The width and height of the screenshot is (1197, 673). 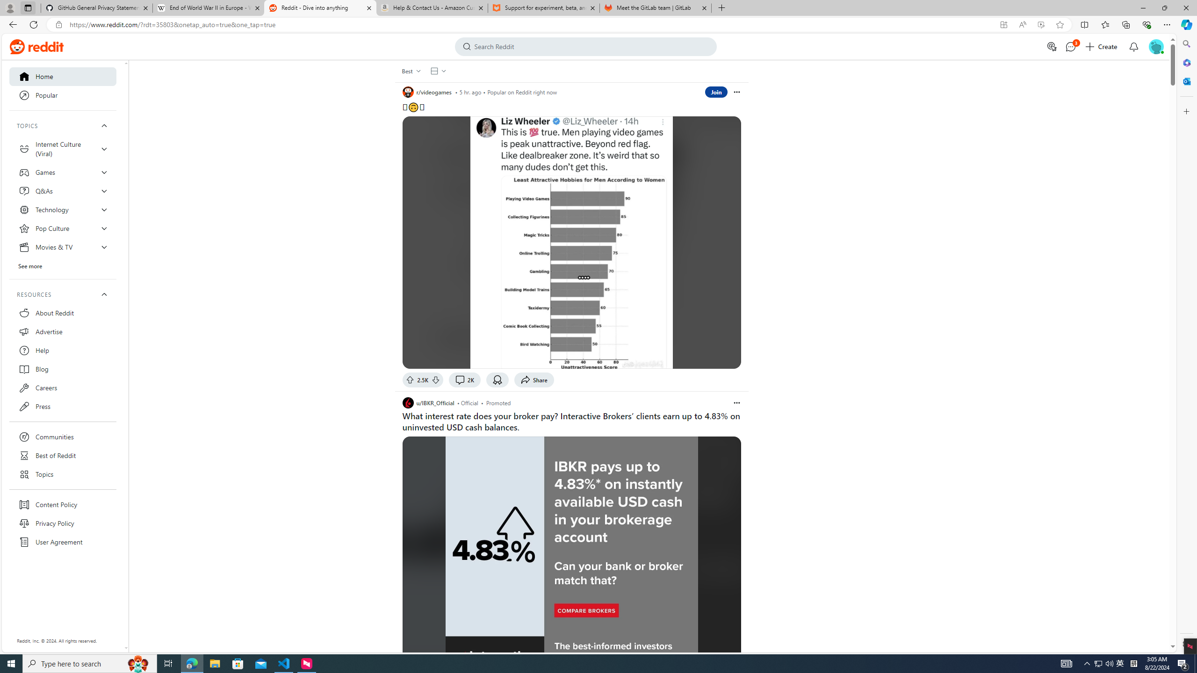 What do you see at coordinates (1070, 47) in the screenshot?
I see `Open chat` at bounding box center [1070, 47].